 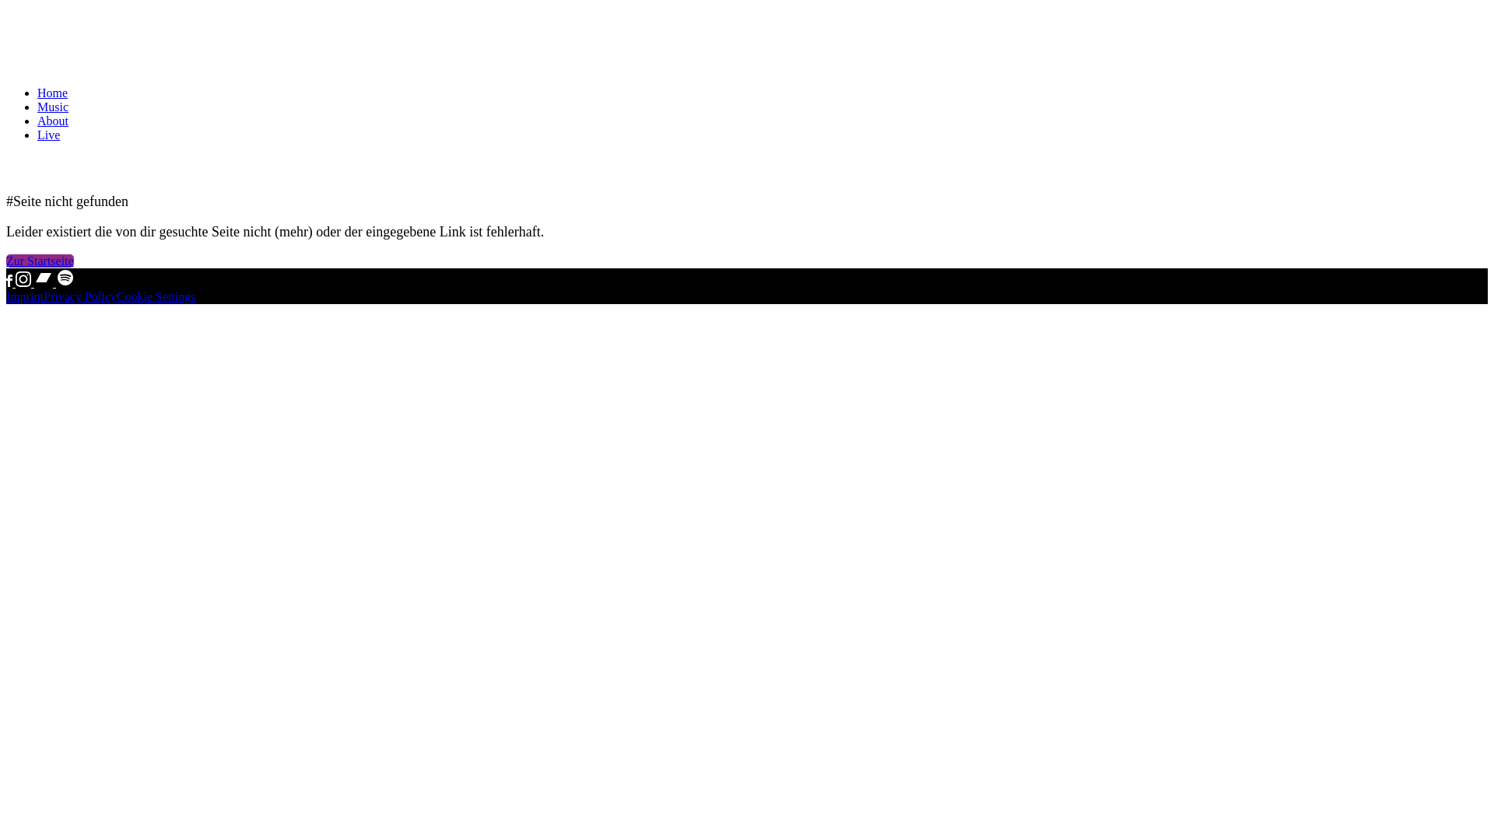 What do you see at coordinates (25, 297) in the screenshot?
I see `Imprint` at bounding box center [25, 297].